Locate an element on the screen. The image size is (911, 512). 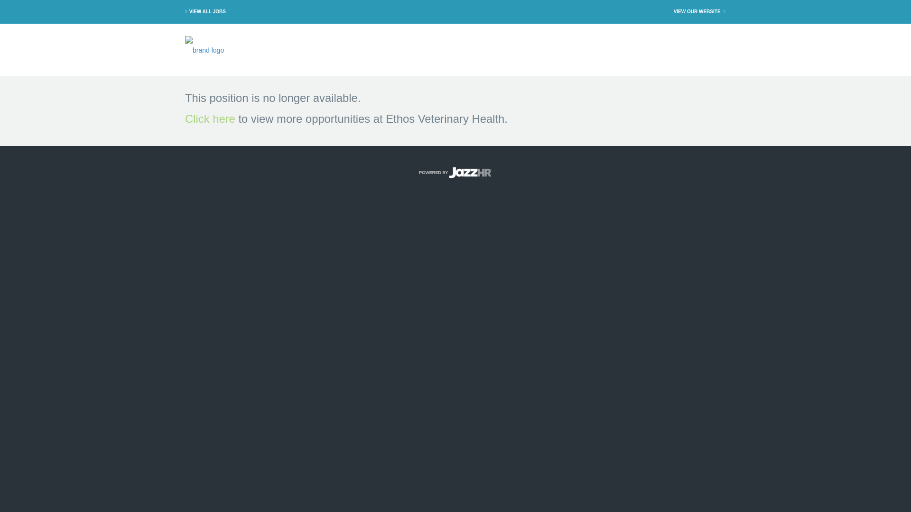
POWERED BY is located at coordinates (455, 173).